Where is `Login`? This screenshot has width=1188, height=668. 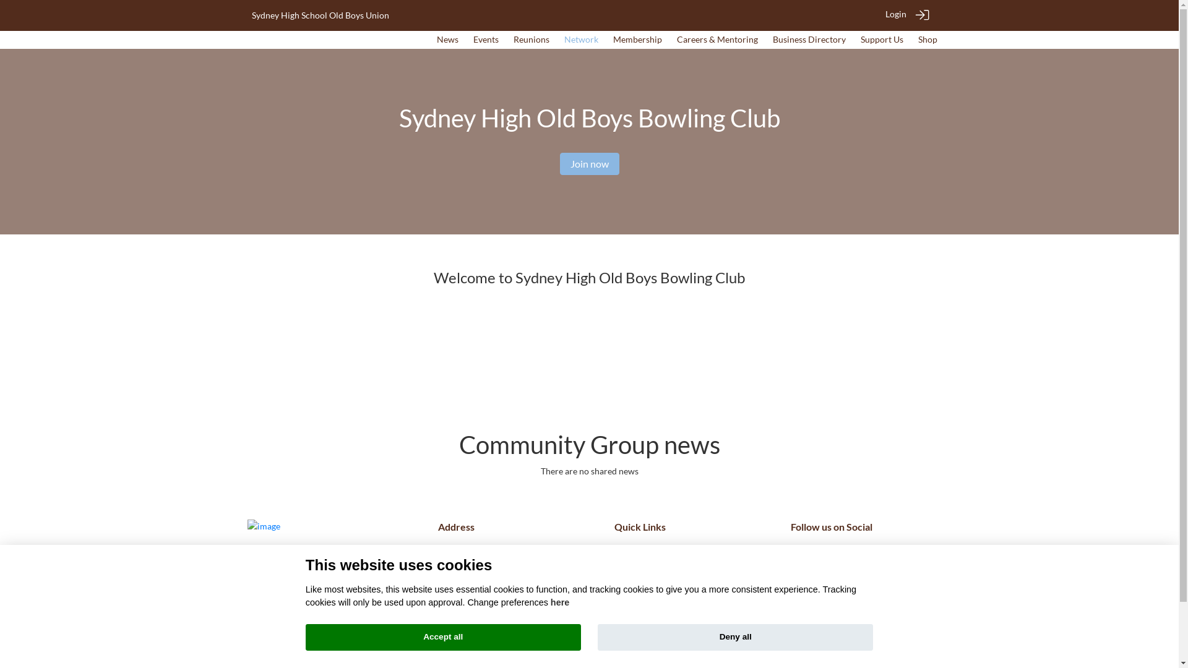
Login is located at coordinates (895, 14).